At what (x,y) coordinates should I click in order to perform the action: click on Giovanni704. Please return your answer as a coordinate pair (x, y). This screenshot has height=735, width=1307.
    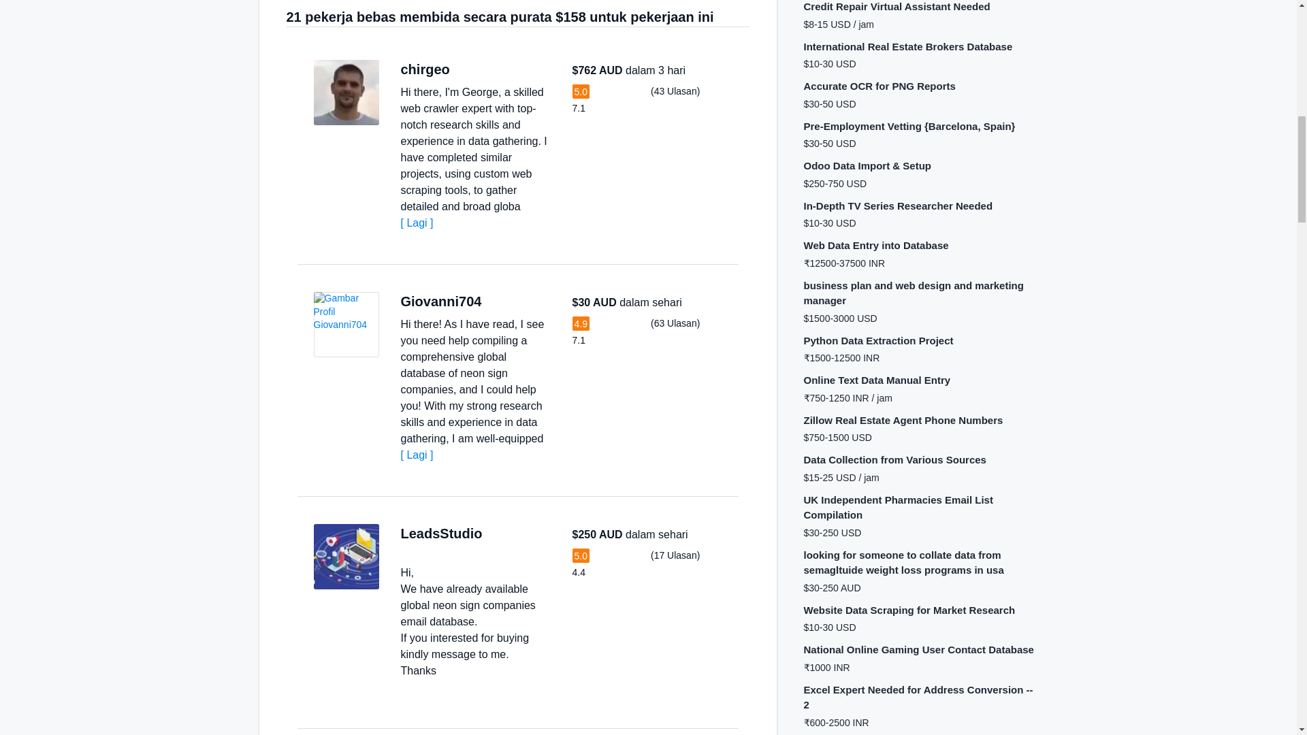
    Looking at the image, I should click on (440, 301).